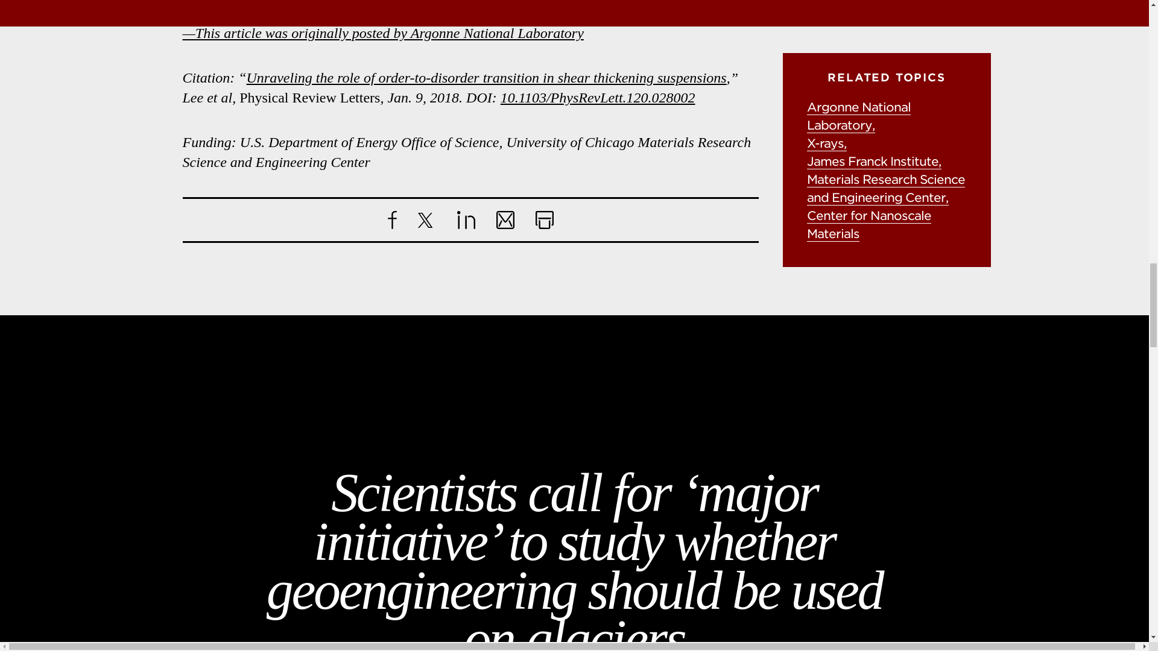 The width and height of the screenshot is (1158, 651). What do you see at coordinates (504, 219) in the screenshot?
I see `Share as an Email` at bounding box center [504, 219].